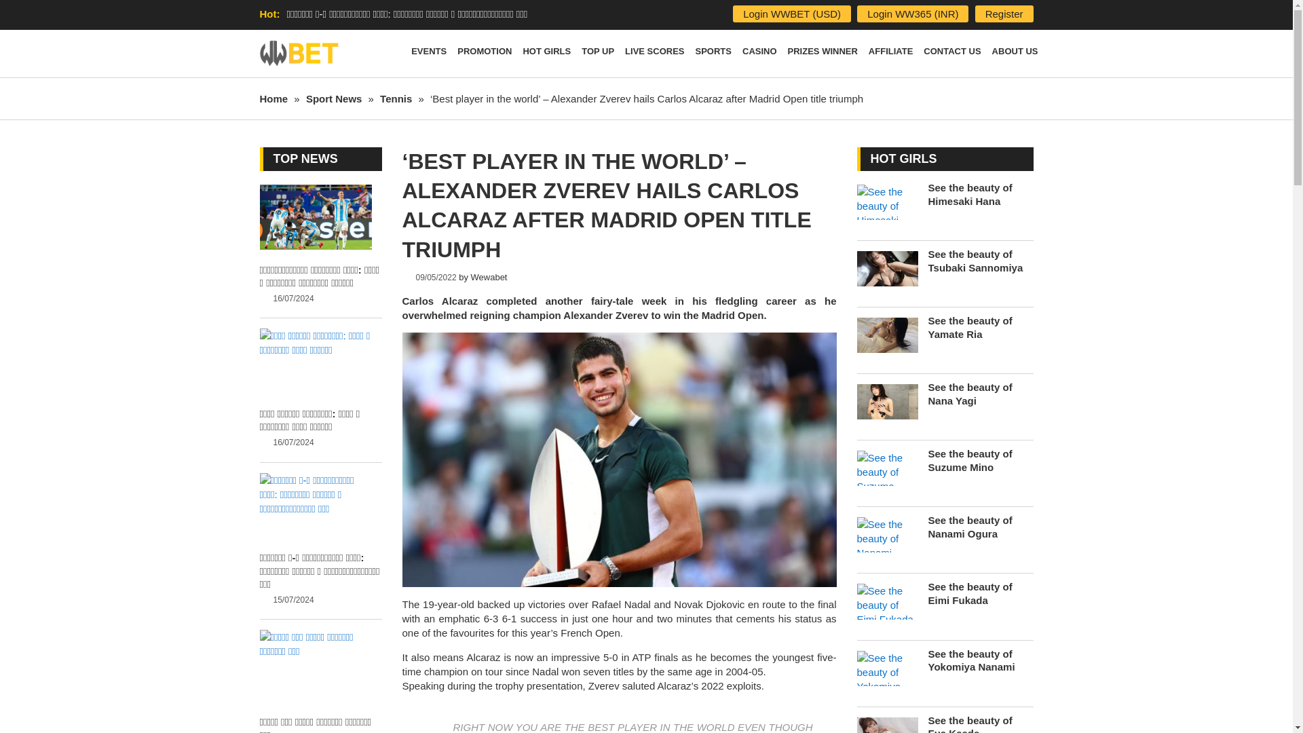 This screenshot has width=1303, height=733. I want to click on HOT GIRLS, so click(546, 54).